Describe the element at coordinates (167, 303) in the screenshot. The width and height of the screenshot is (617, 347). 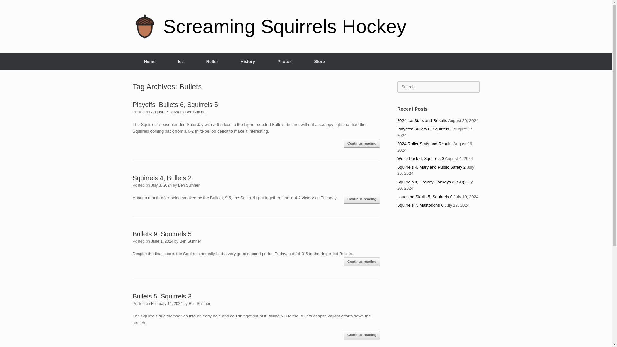
I see `12:34 am` at that location.